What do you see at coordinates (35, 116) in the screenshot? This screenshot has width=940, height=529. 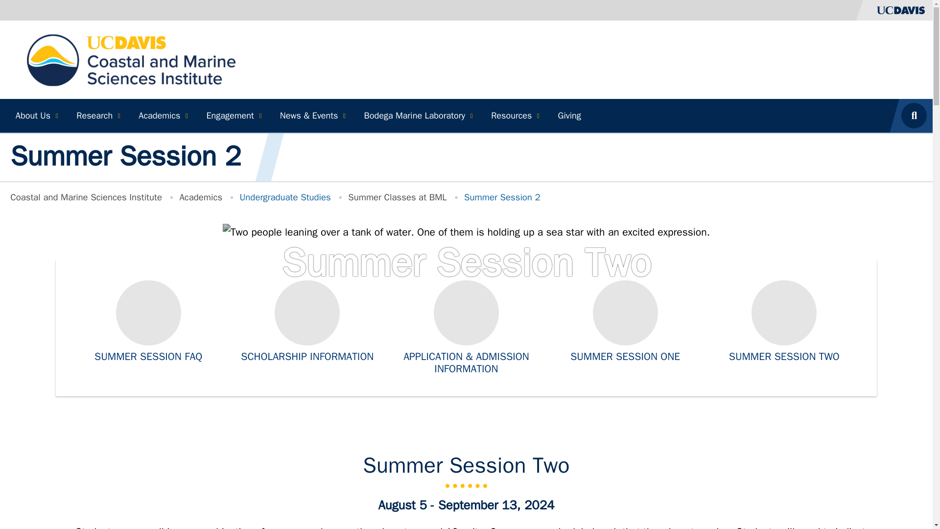 I see `About the Coastal and Marine Sciences Institute` at bounding box center [35, 116].